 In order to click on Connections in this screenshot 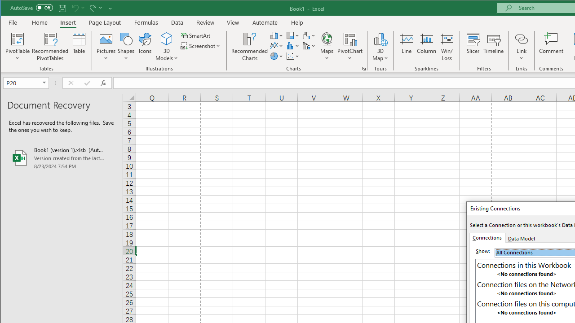, I will do `click(487, 238)`.